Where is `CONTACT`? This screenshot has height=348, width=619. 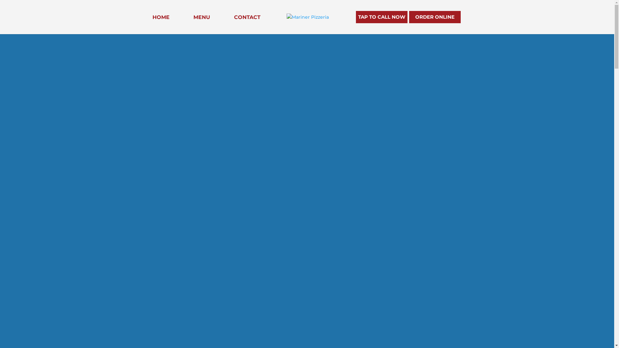
CONTACT is located at coordinates (247, 24).